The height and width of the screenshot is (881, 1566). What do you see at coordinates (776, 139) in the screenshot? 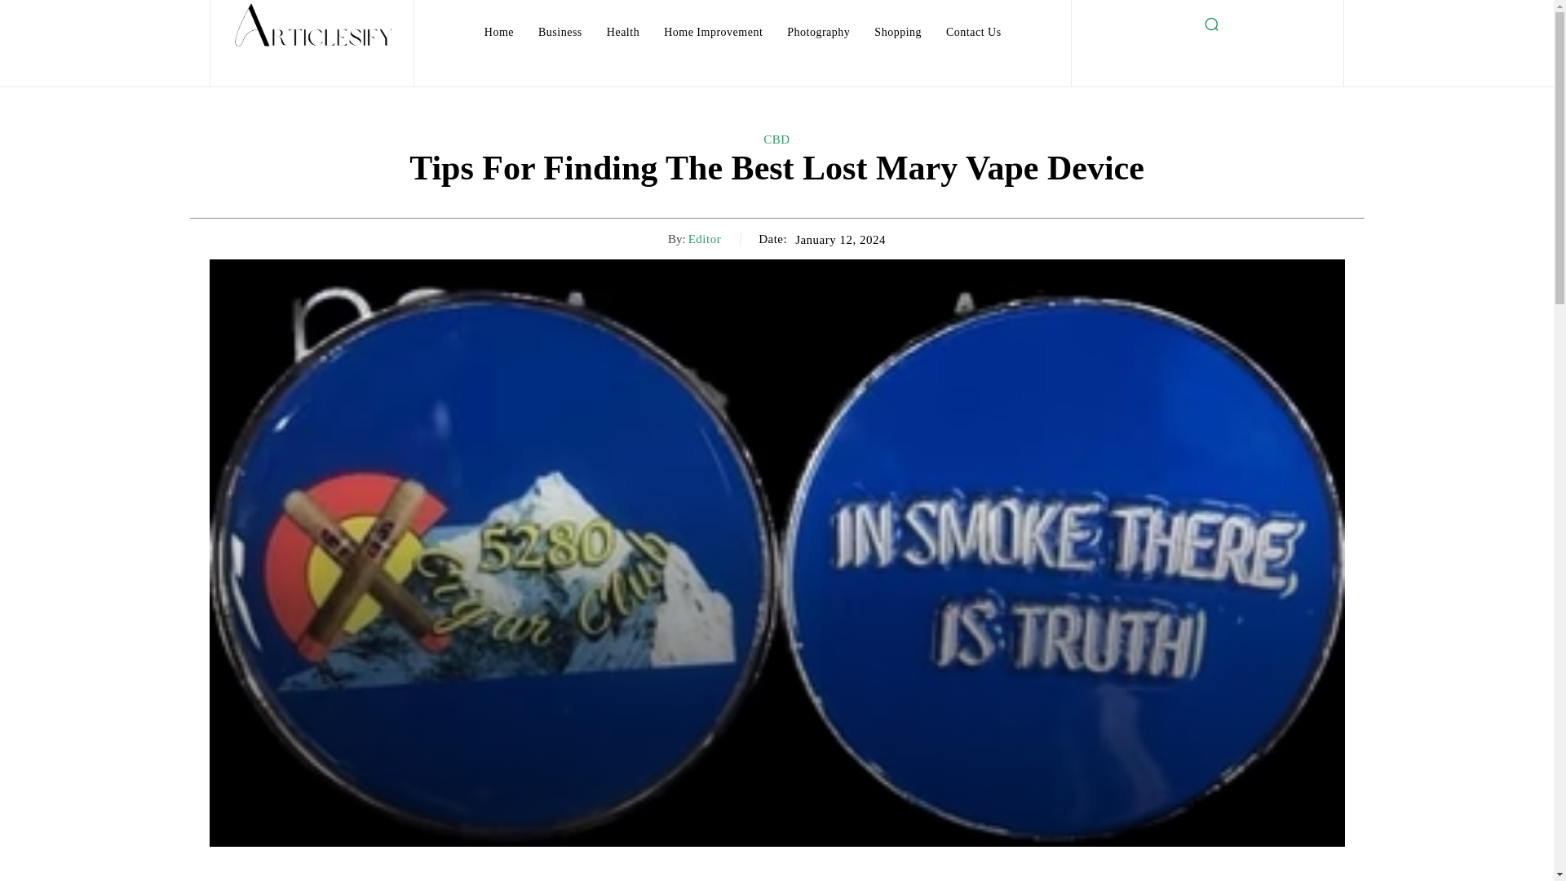
I see `CBD` at bounding box center [776, 139].